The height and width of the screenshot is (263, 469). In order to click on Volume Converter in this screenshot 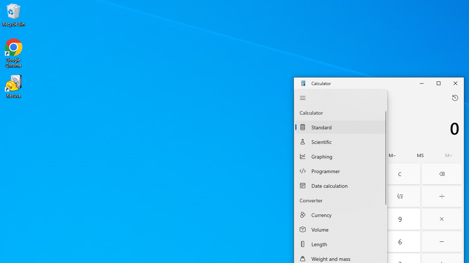, I will do `click(341, 229)`.